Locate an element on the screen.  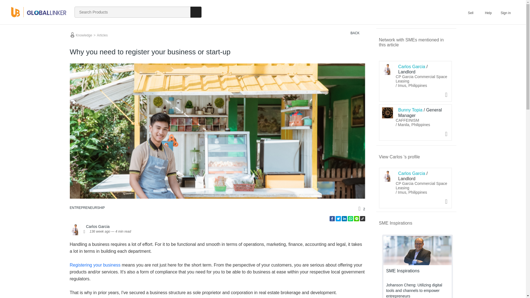
Knowledge is located at coordinates (83, 35).